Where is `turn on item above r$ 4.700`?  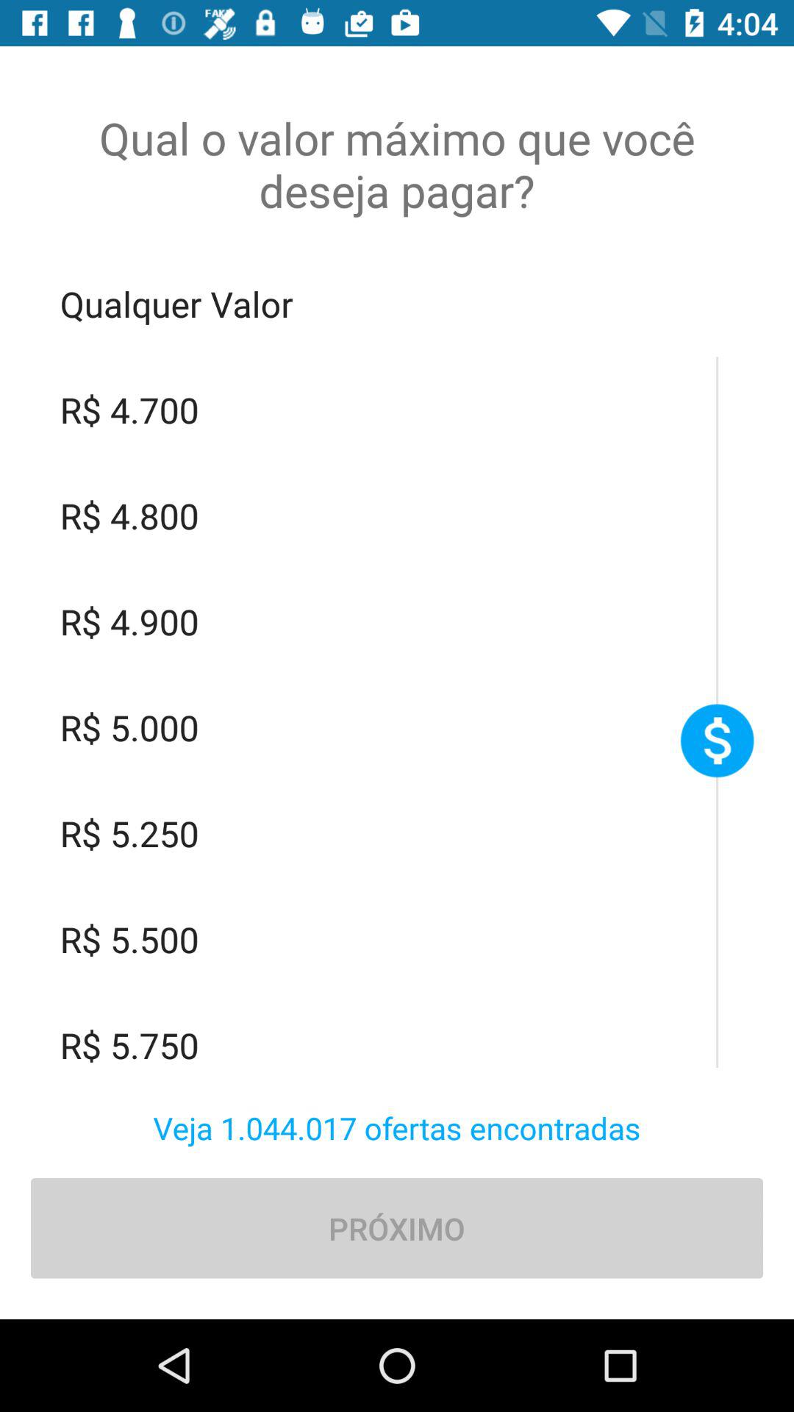 turn on item above r$ 4.700 is located at coordinates (397, 304).